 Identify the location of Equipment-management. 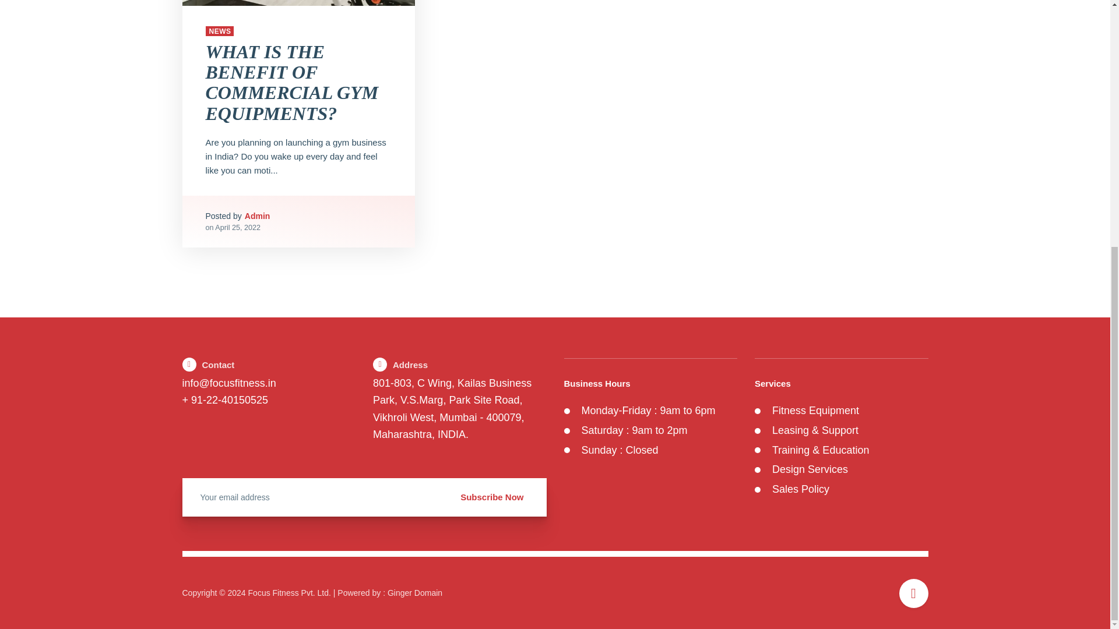
(298, 2).